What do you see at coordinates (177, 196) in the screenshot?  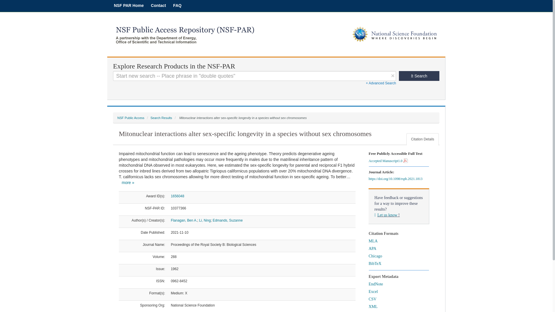 I see `1656048` at bounding box center [177, 196].